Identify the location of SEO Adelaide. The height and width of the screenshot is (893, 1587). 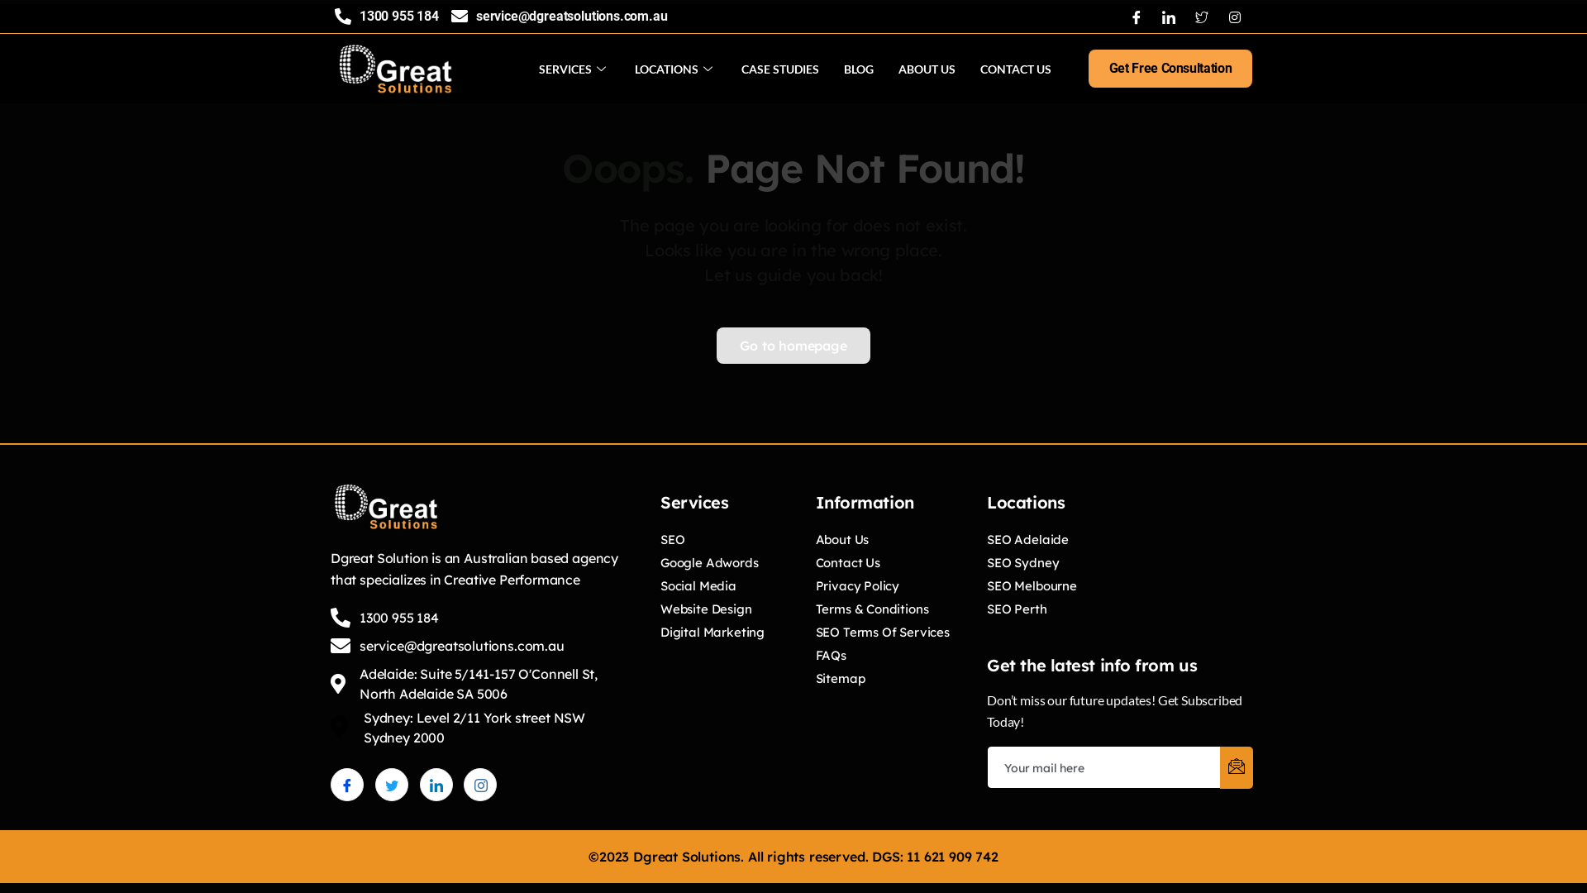
(1028, 545).